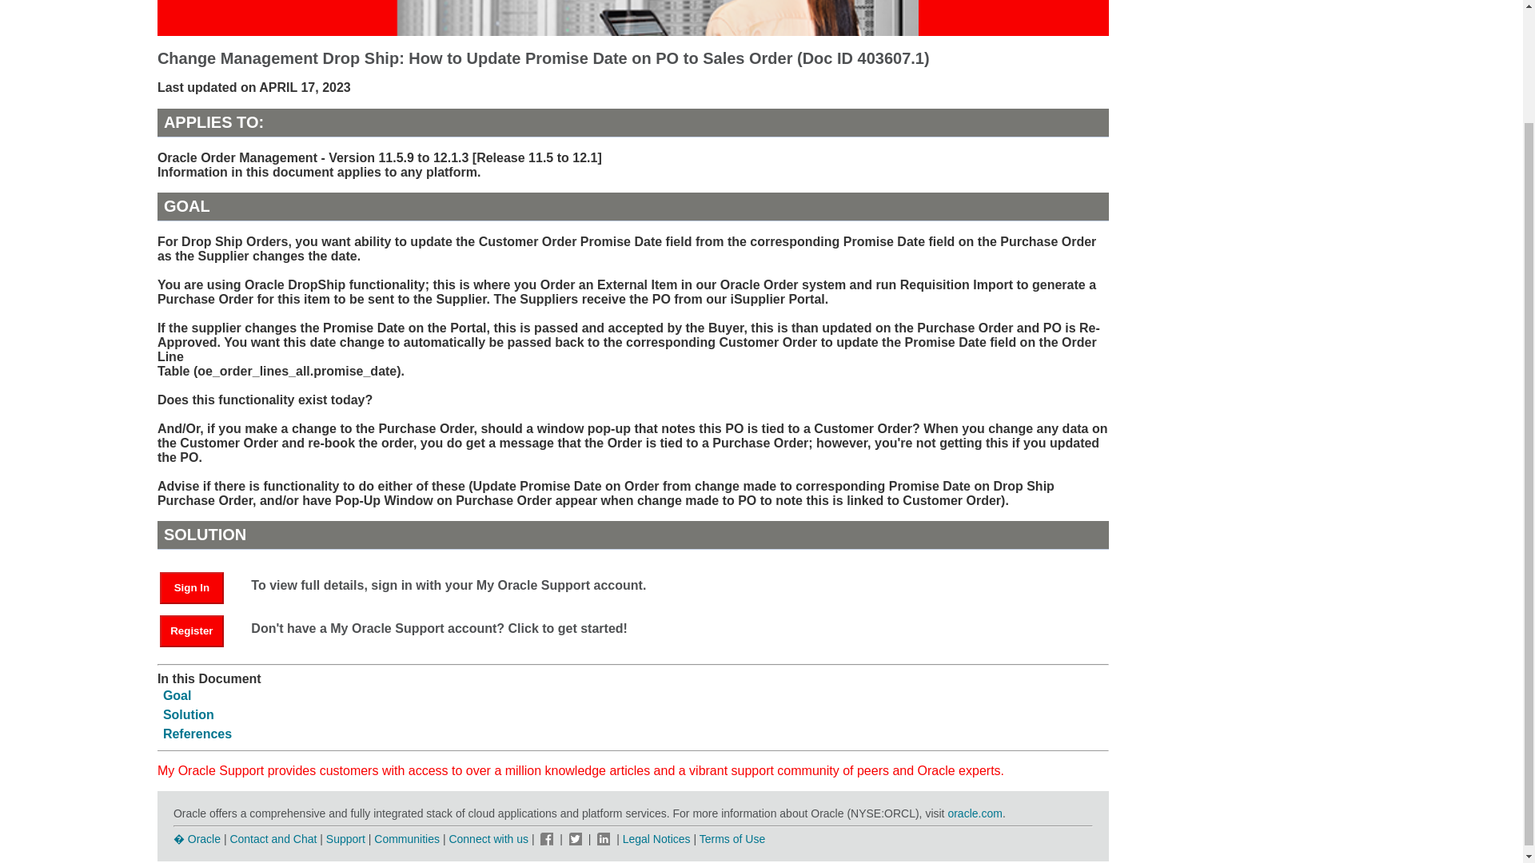 Image resolution: width=1535 pixels, height=863 pixels. What do you see at coordinates (974, 813) in the screenshot?
I see `oracle.com` at bounding box center [974, 813].